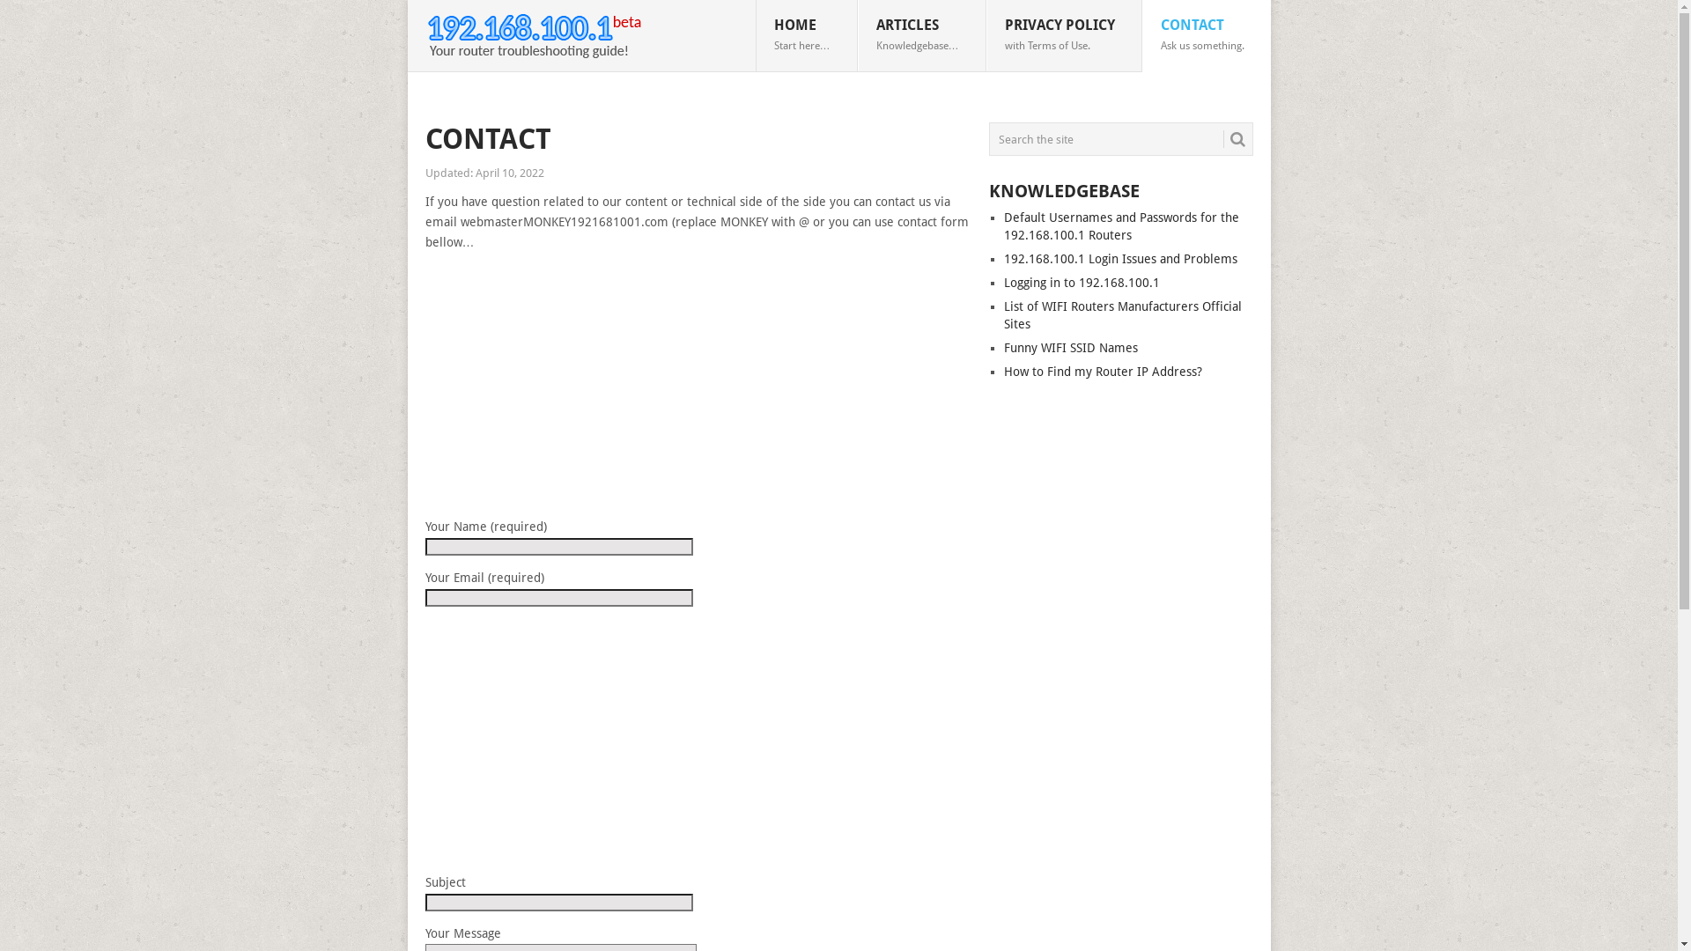 This screenshot has height=951, width=1691. What do you see at coordinates (1120, 671) in the screenshot?
I see `Advertisement` at bounding box center [1120, 671].